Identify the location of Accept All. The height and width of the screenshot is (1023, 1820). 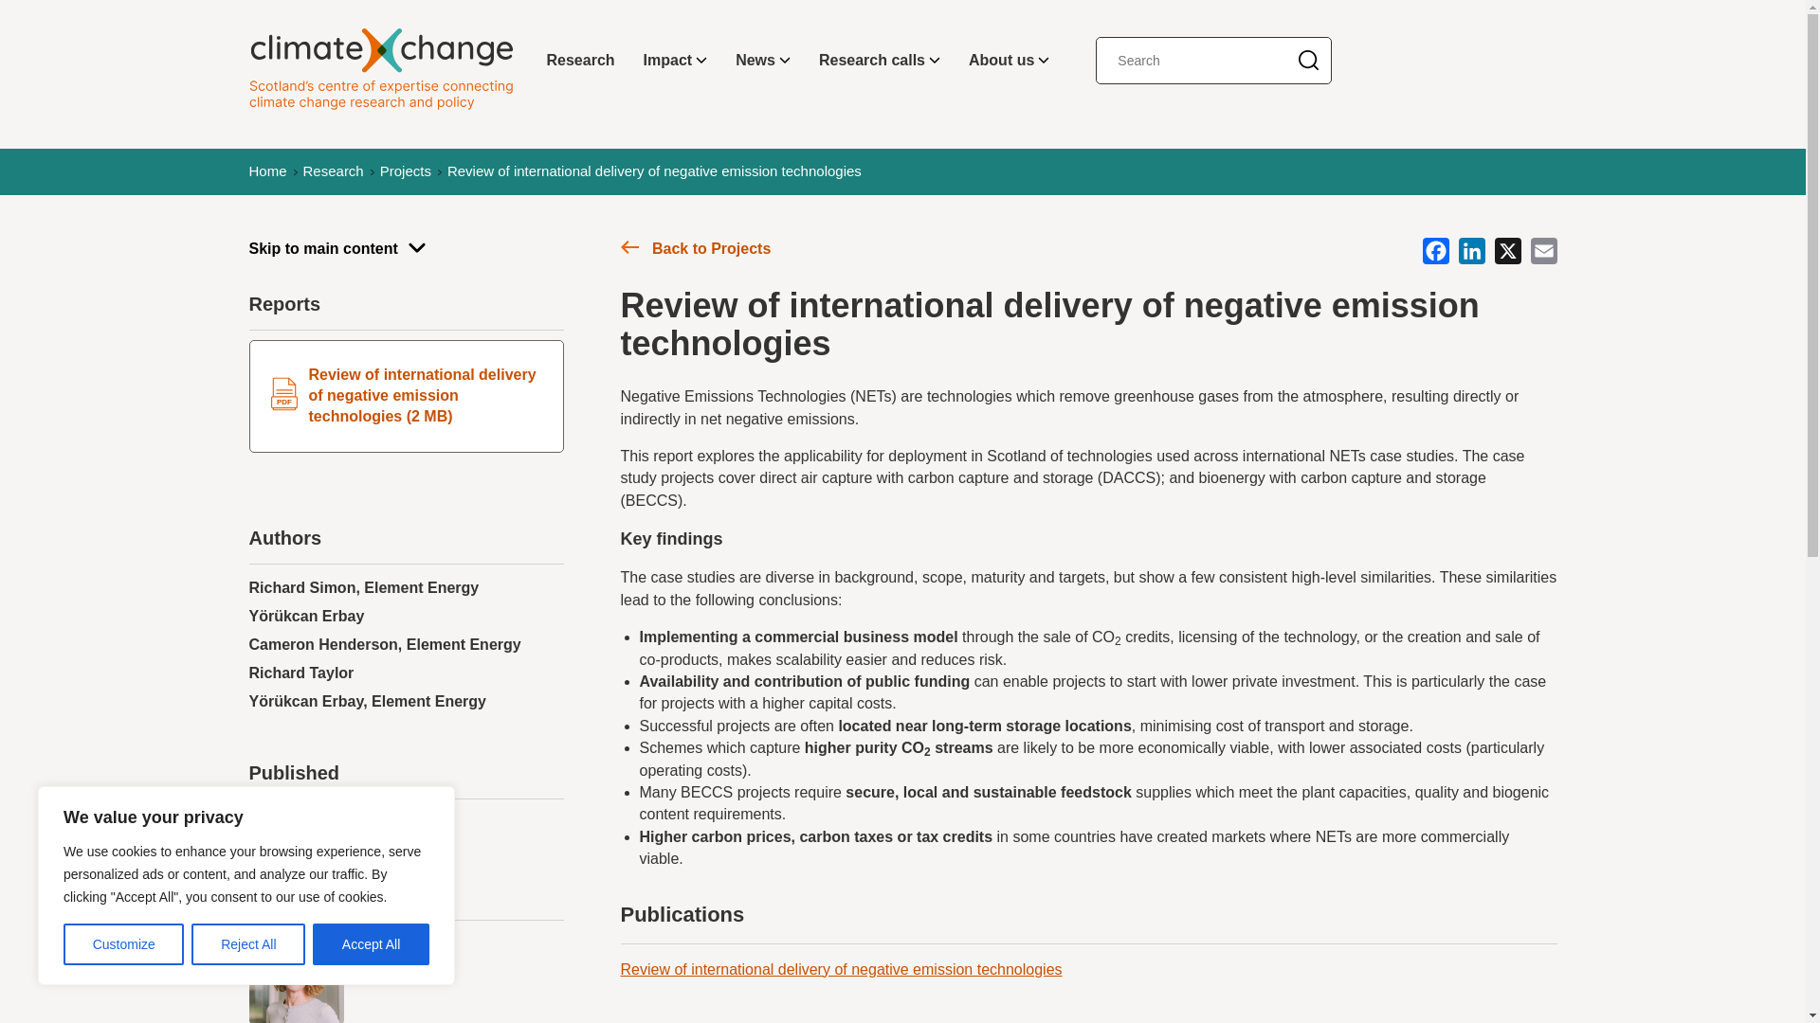
(372, 944).